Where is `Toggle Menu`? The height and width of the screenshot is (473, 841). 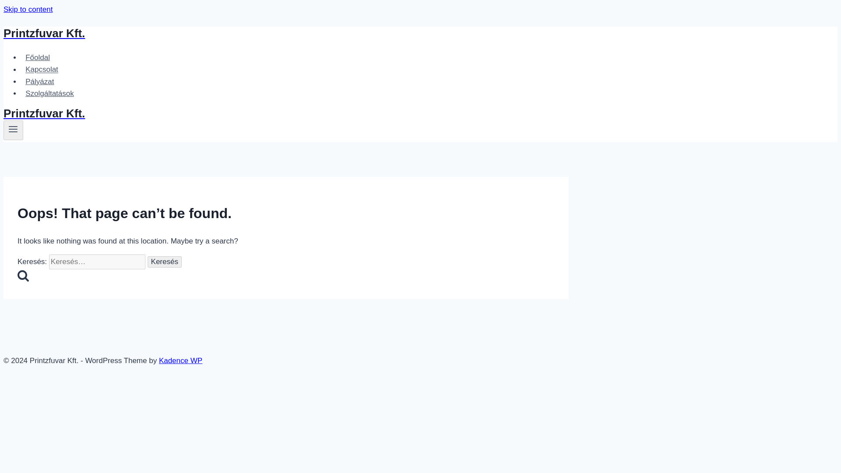
Toggle Menu is located at coordinates (13, 130).